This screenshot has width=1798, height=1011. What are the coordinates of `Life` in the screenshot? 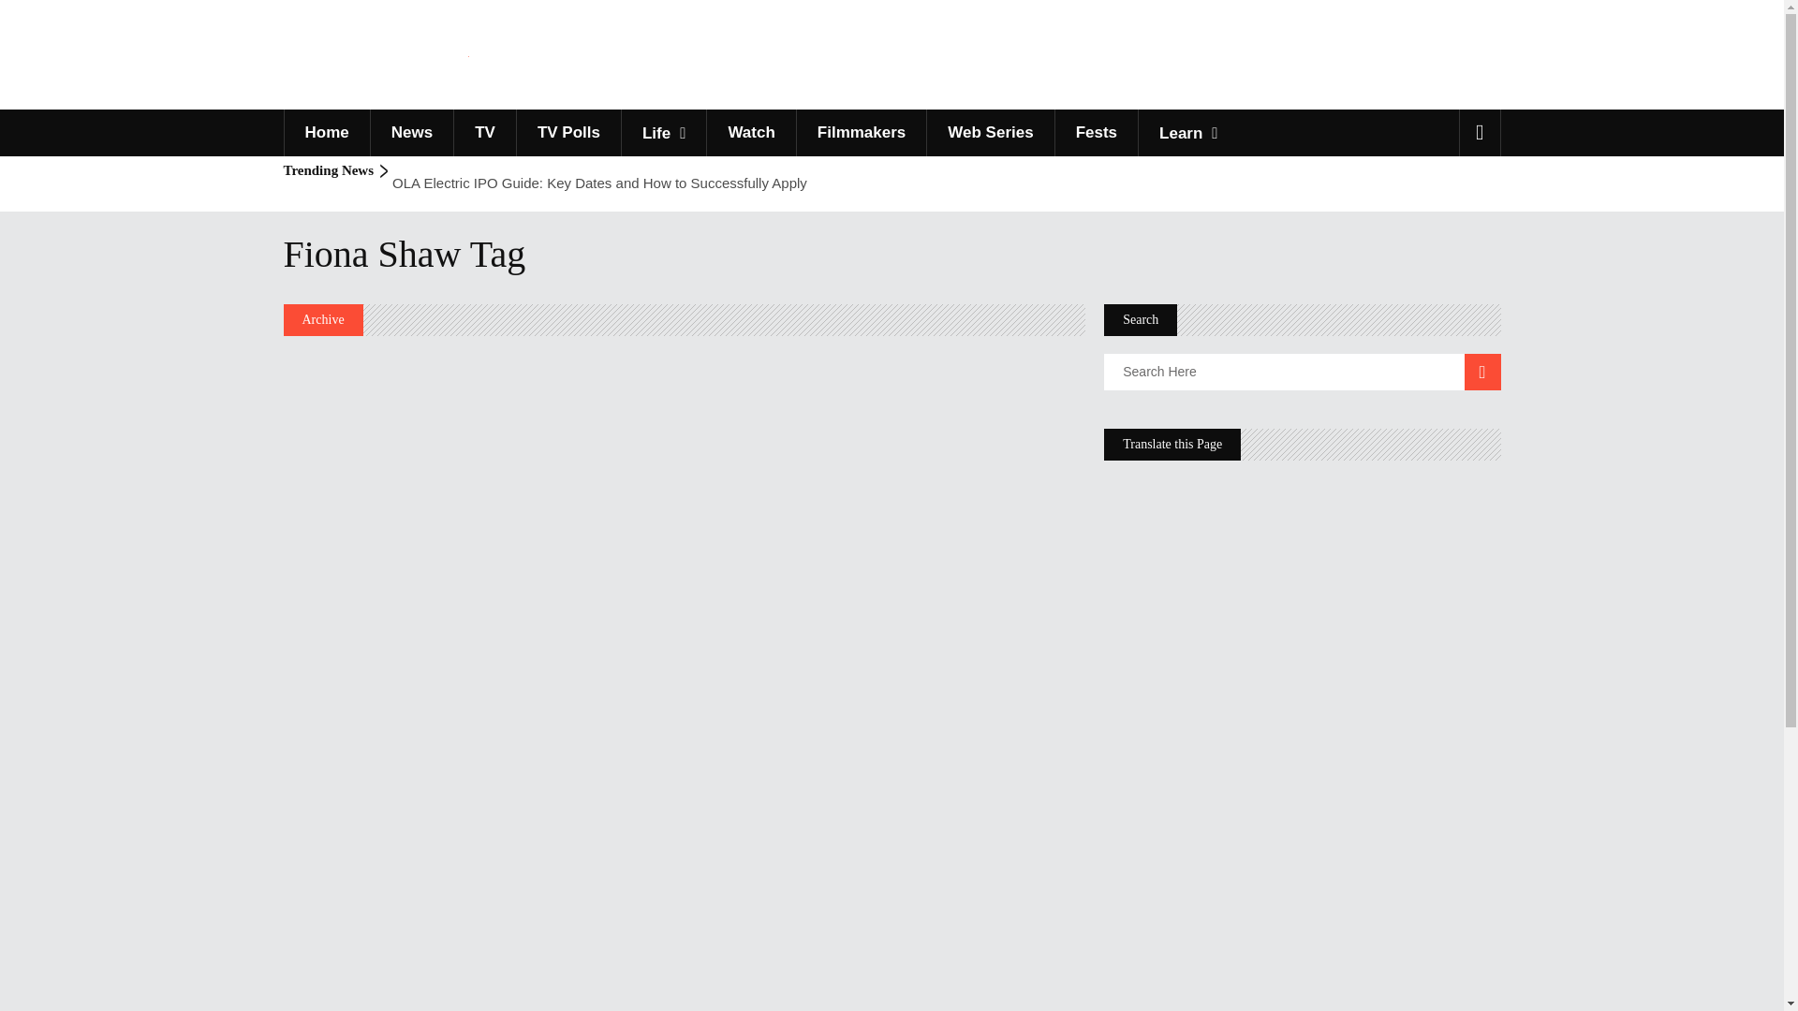 It's located at (663, 133).